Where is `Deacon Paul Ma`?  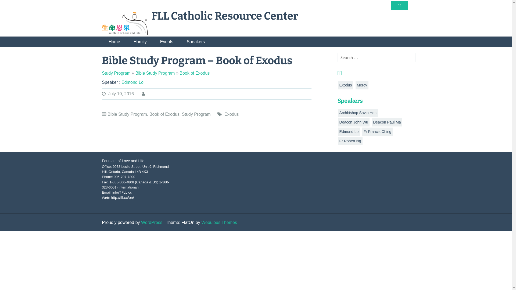
Deacon Paul Ma is located at coordinates (387, 122).